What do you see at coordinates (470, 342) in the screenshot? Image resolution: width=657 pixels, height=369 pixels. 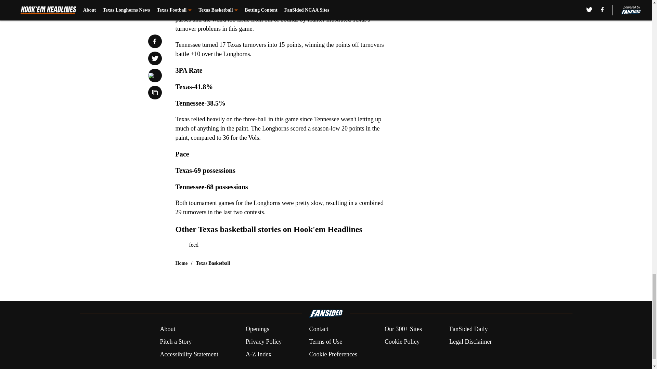 I see `Legal Disclaimer` at bounding box center [470, 342].